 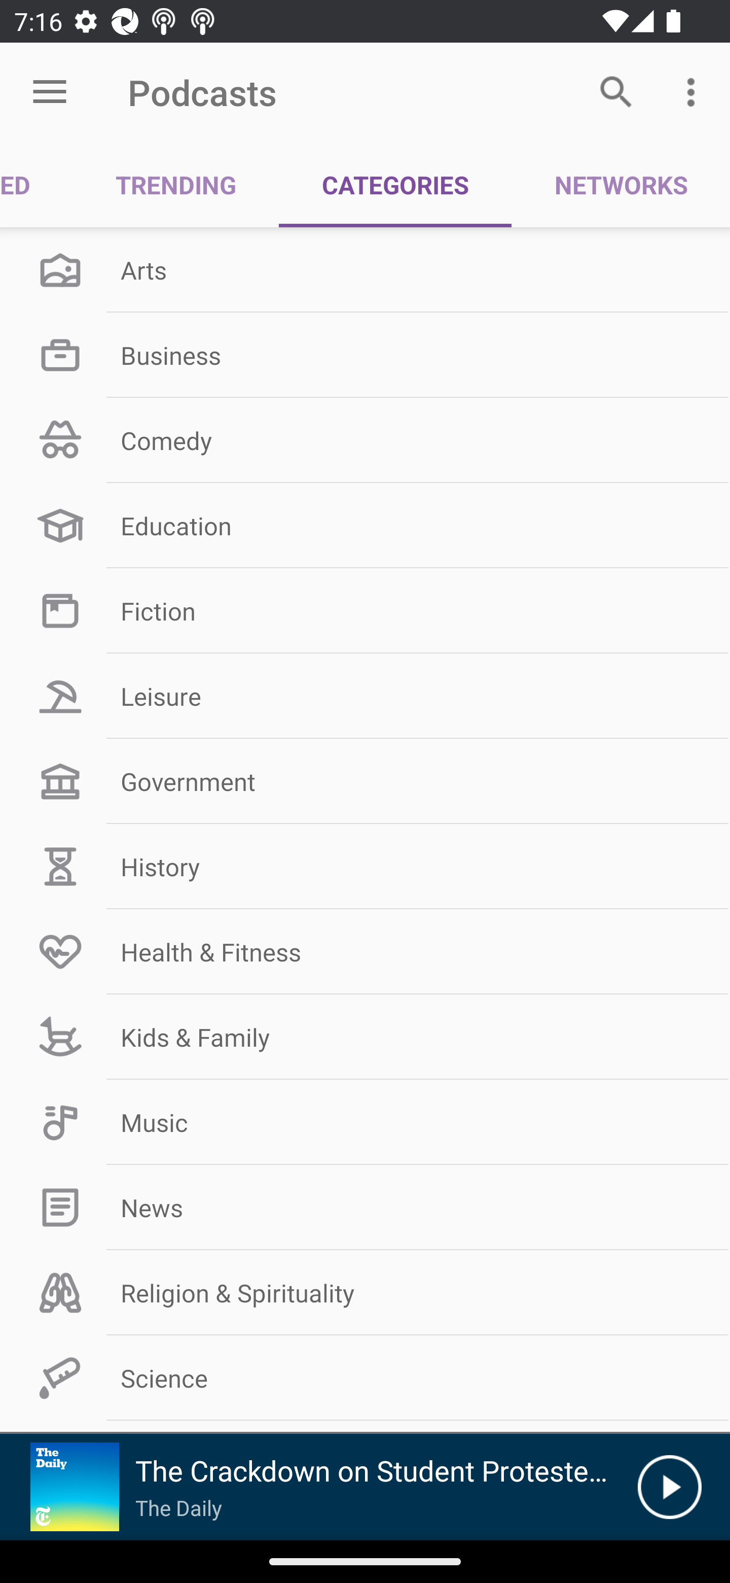 What do you see at coordinates (50, 92) in the screenshot?
I see `Open menu` at bounding box center [50, 92].